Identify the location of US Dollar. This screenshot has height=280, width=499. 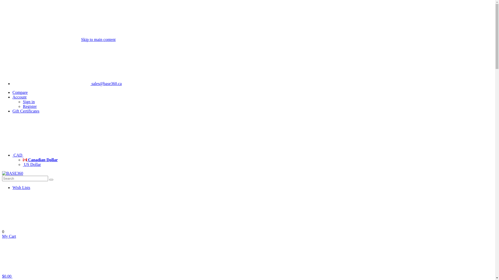
(32, 164).